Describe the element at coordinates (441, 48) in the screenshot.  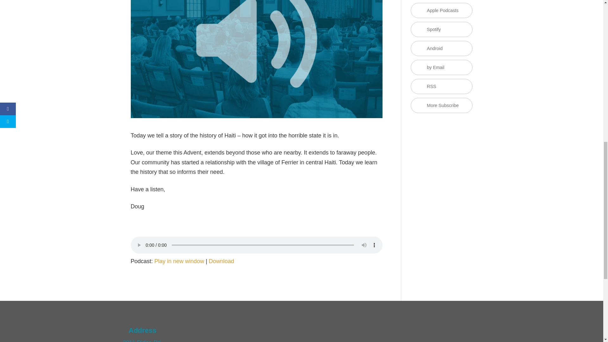
I see `Subscribe on Android` at that location.